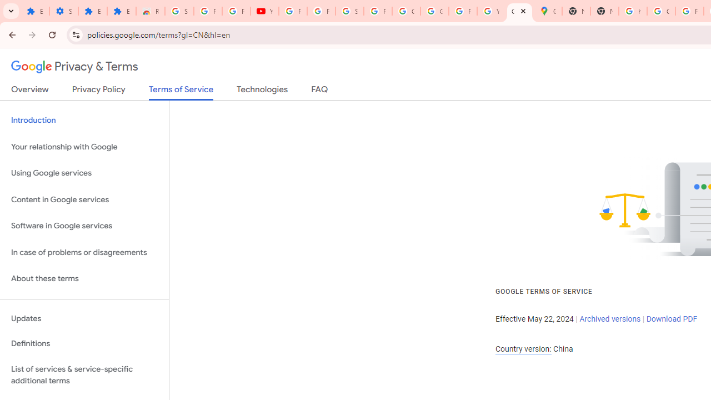  What do you see at coordinates (84, 279) in the screenshot?
I see `About these terms` at bounding box center [84, 279].